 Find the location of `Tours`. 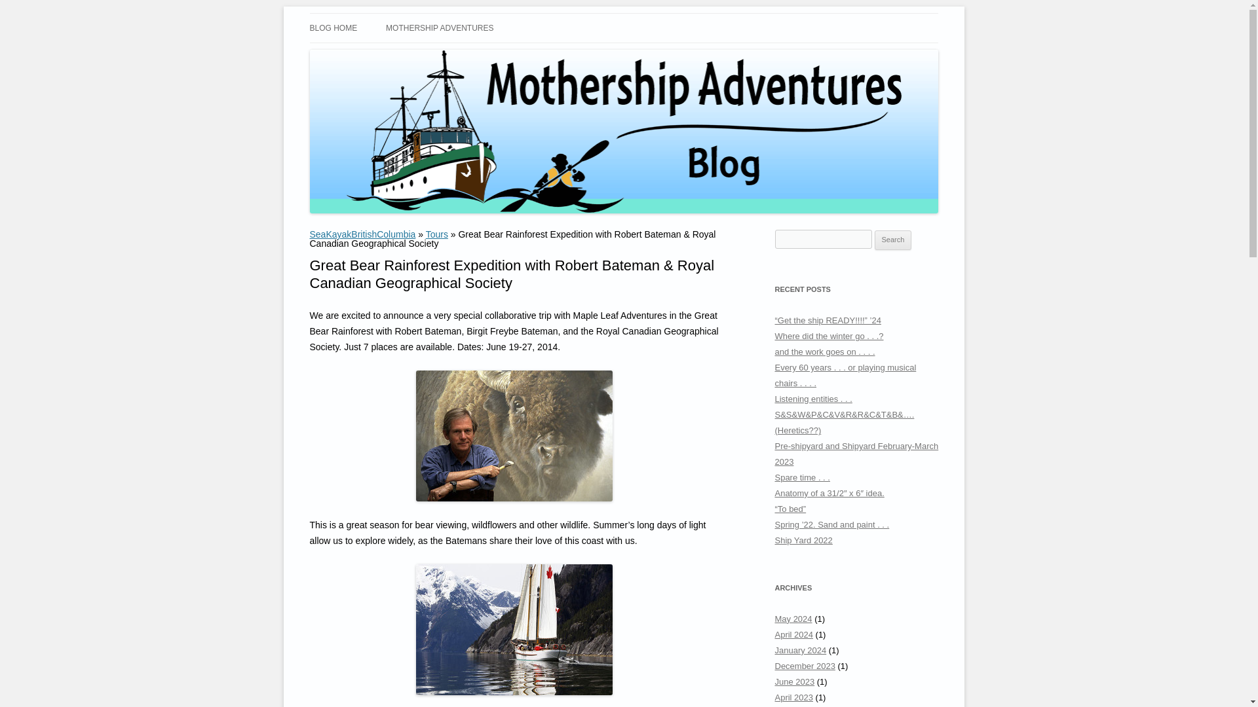

Tours is located at coordinates (436, 234).